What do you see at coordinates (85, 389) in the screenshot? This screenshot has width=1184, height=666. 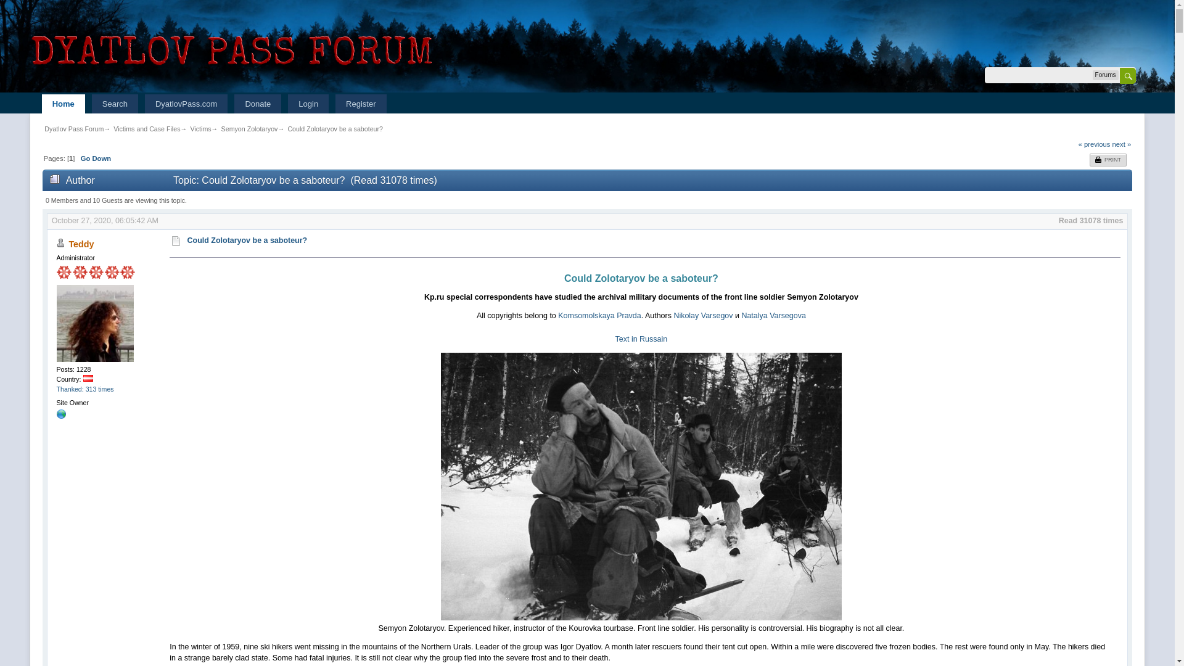 I see `Thanked: 313 times` at bounding box center [85, 389].